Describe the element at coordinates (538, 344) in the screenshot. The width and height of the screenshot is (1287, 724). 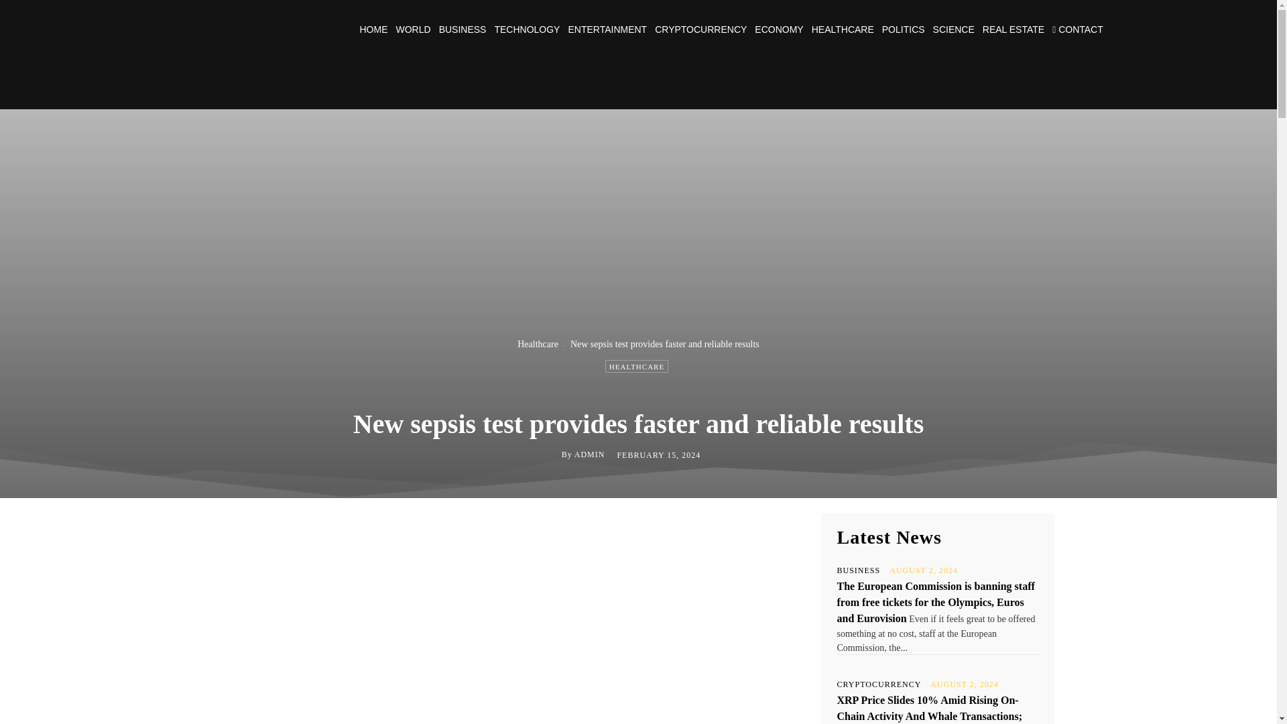
I see `Healthcare` at that location.